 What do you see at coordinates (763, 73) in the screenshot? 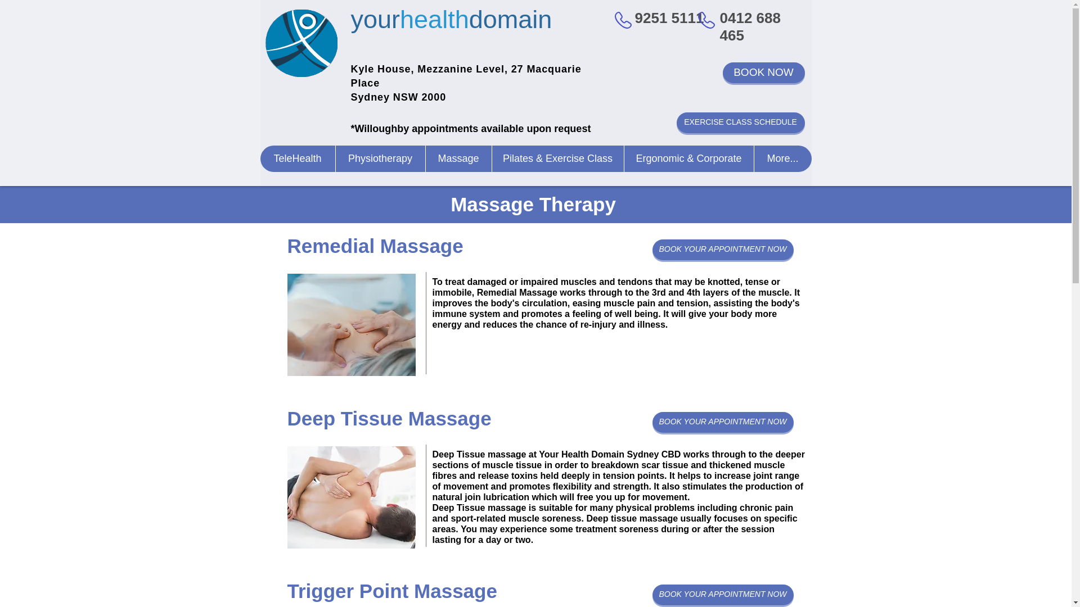
I see `BOOK NOW` at bounding box center [763, 73].